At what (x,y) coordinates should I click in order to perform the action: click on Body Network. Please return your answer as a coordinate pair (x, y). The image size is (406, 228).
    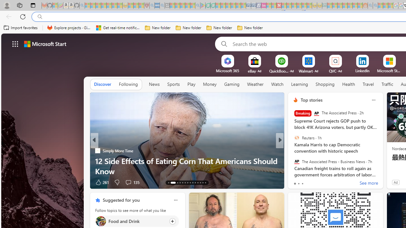
    Looking at the image, I should click on (293, 151).